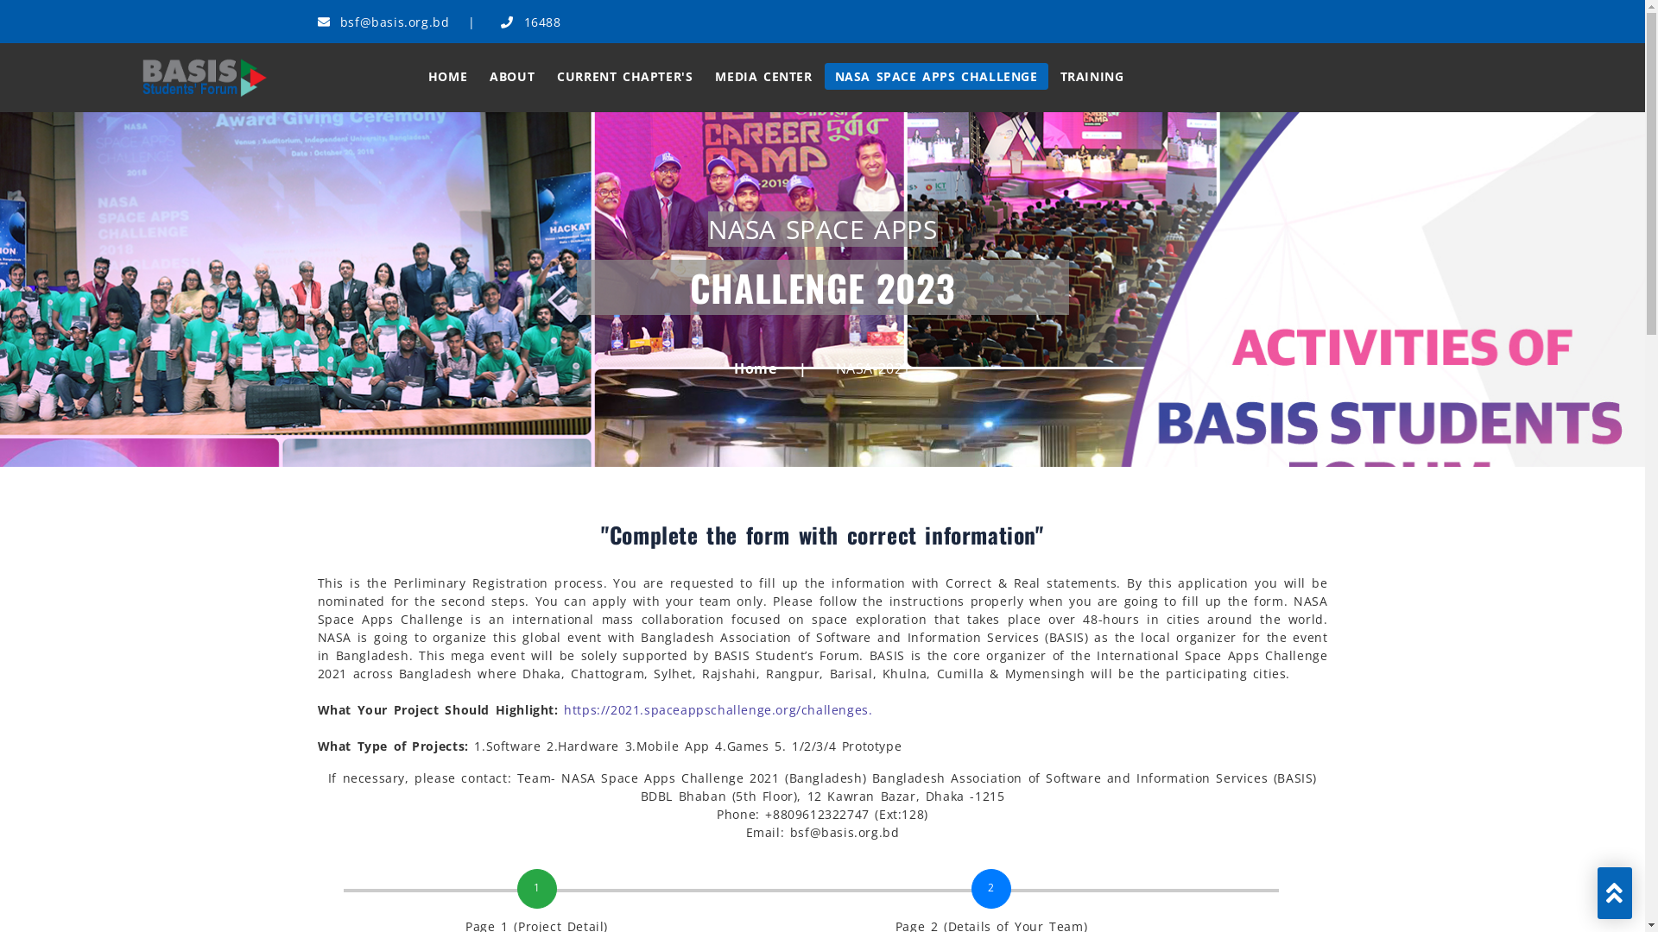 The image size is (1658, 932). What do you see at coordinates (530, 22) in the screenshot?
I see `16488` at bounding box center [530, 22].